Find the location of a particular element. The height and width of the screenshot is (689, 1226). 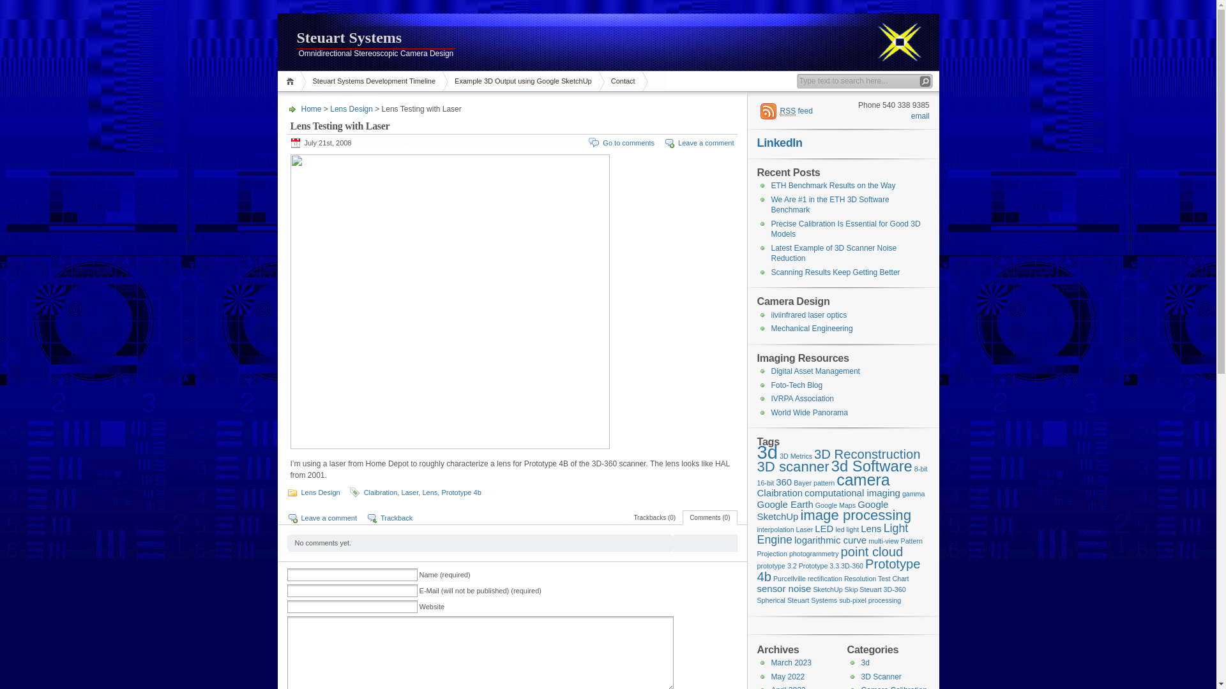

Trackbacks (0) is located at coordinates (655, 518).